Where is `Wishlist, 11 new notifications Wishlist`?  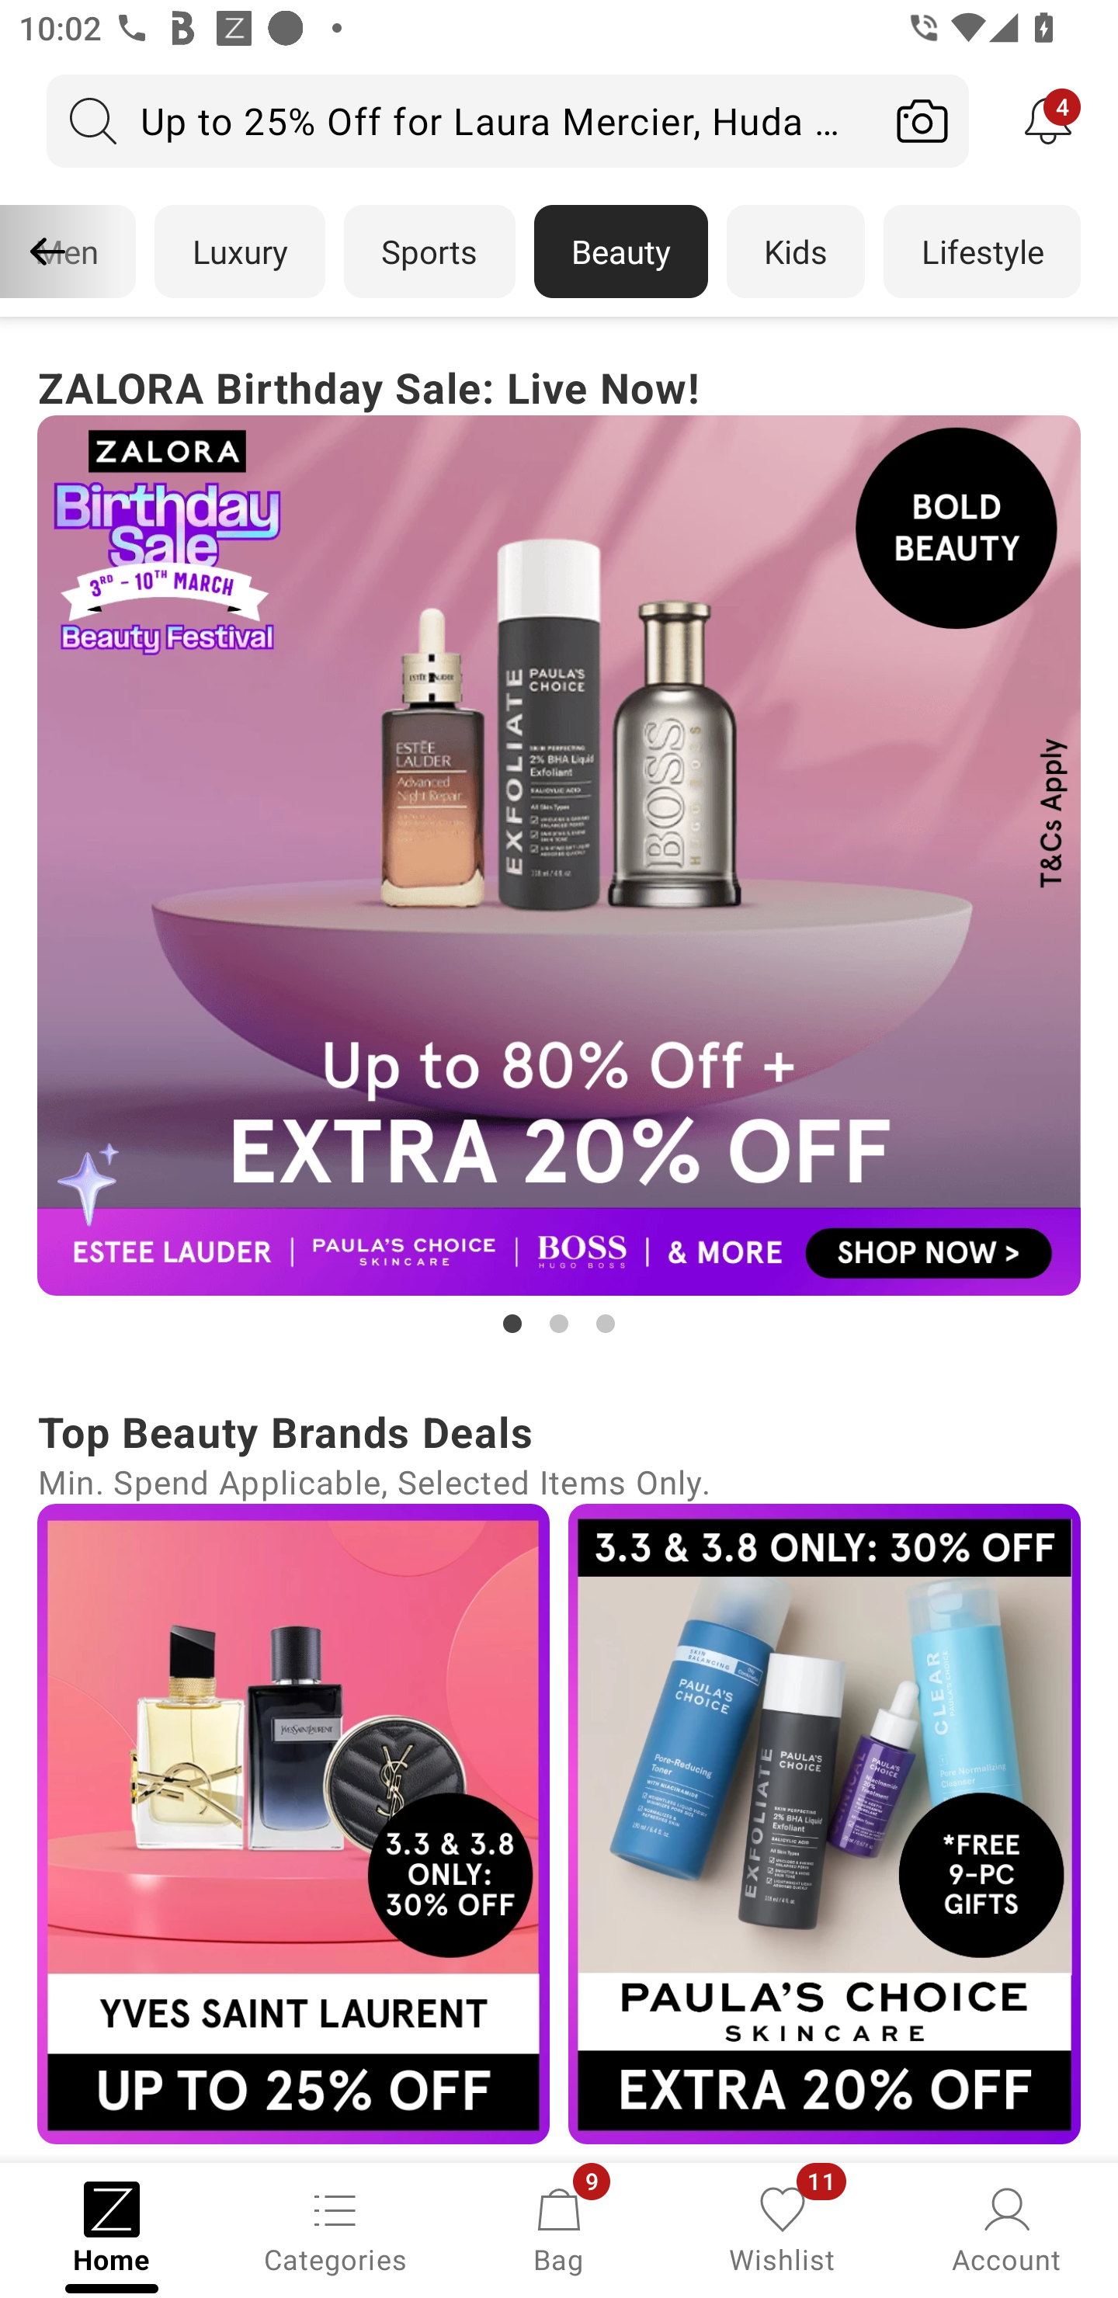
Wishlist, 11 new notifications Wishlist is located at coordinates (783, 2228).